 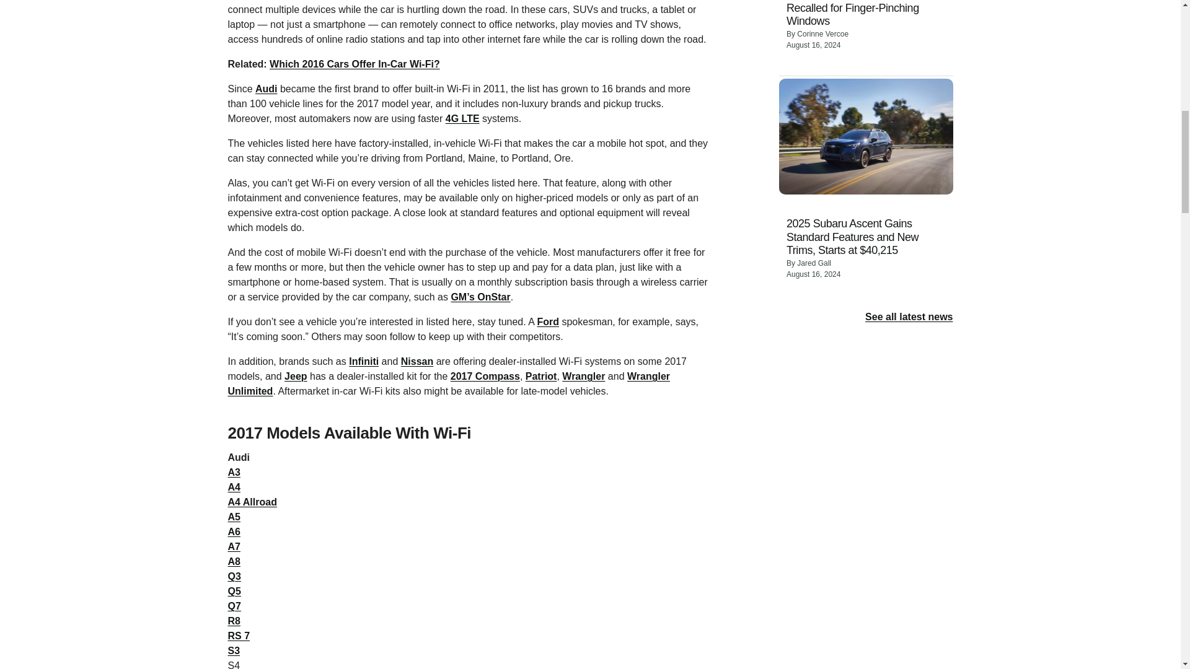 What do you see at coordinates (234, 472) in the screenshot?
I see `A3` at bounding box center [234, 472].